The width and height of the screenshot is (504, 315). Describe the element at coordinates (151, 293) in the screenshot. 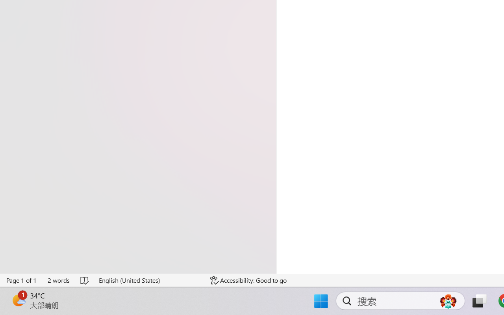

I see `Accessibility Checker Accessibility: Good to go` at that location.